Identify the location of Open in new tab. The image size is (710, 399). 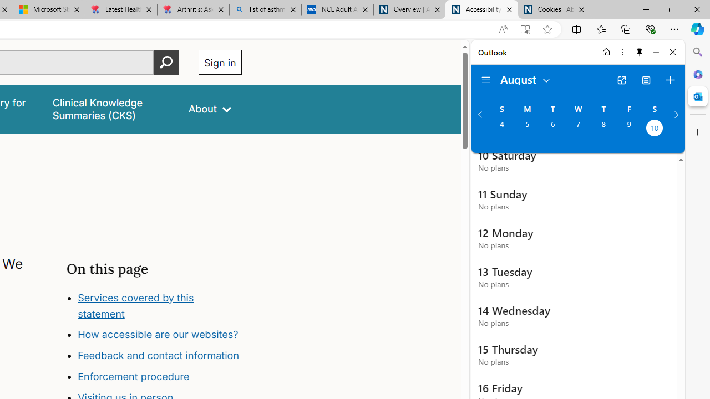
(621, 80).